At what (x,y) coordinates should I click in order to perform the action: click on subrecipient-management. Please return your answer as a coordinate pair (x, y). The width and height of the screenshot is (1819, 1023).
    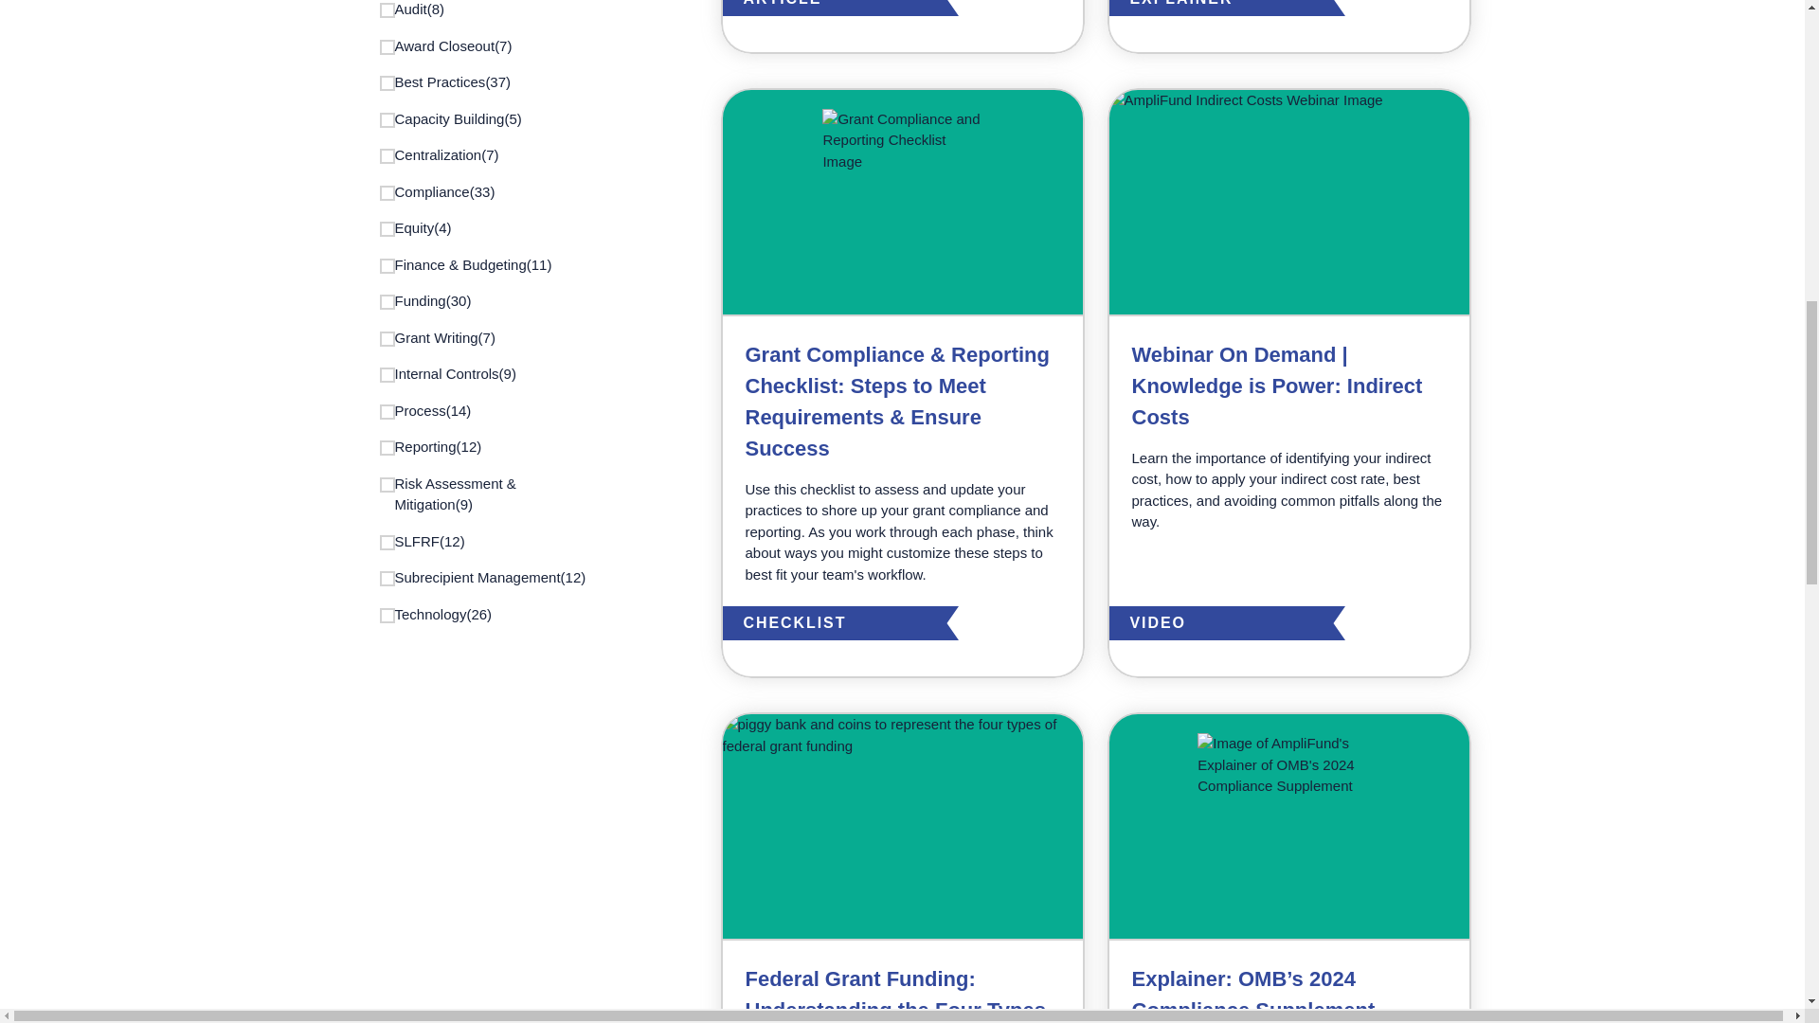
    Looking at the image, I should click on (387, 578).